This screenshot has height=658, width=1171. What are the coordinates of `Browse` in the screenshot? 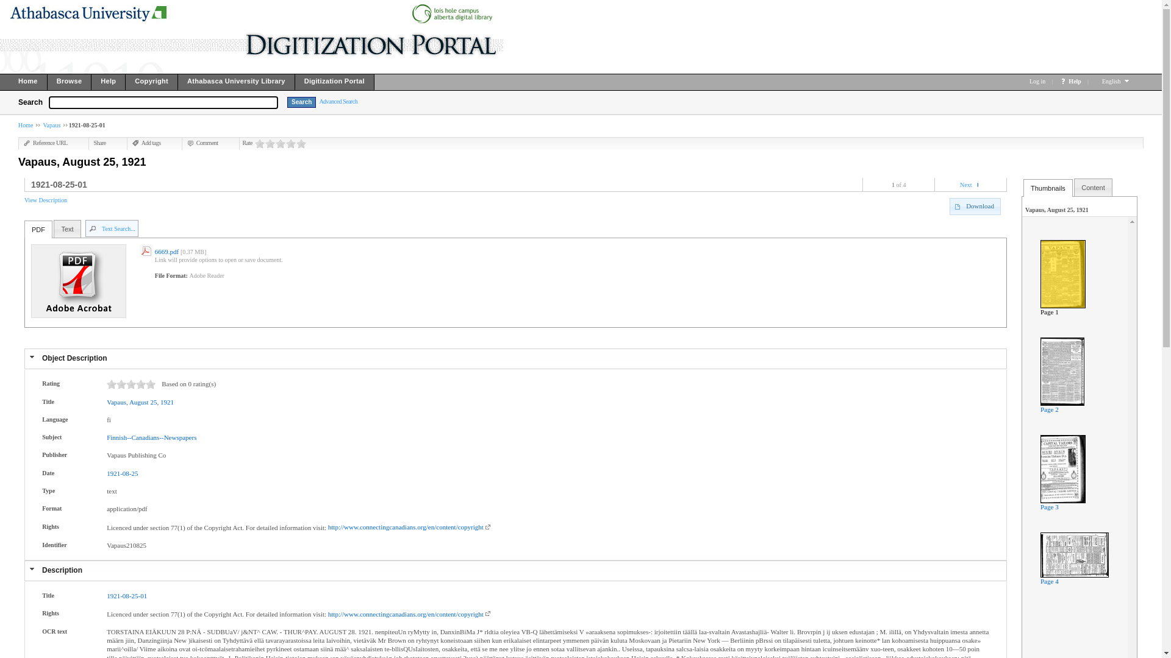 It's located at (70, 84).